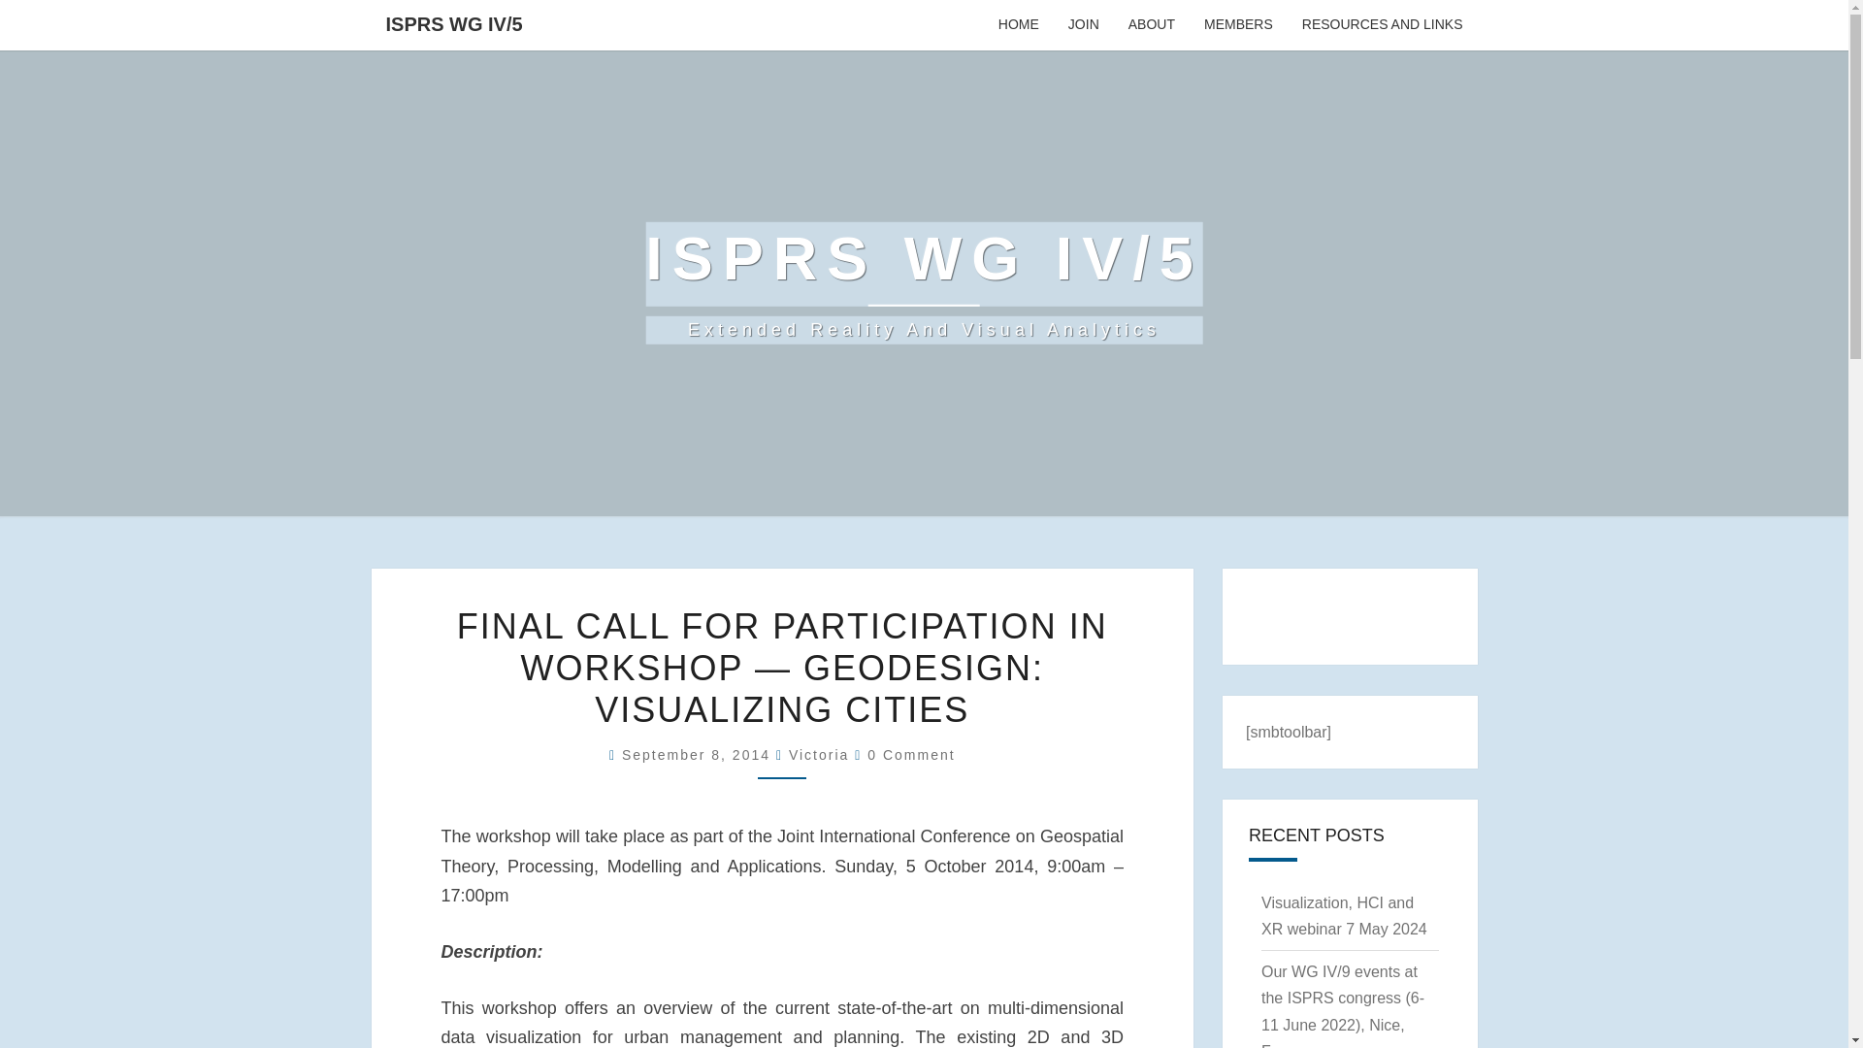 Image resolution: width=1863 pixels, height=1048 pixels. Describe the element at coordinates (699, 755) in the screenshot. I see `September 8, 2014` at that location.